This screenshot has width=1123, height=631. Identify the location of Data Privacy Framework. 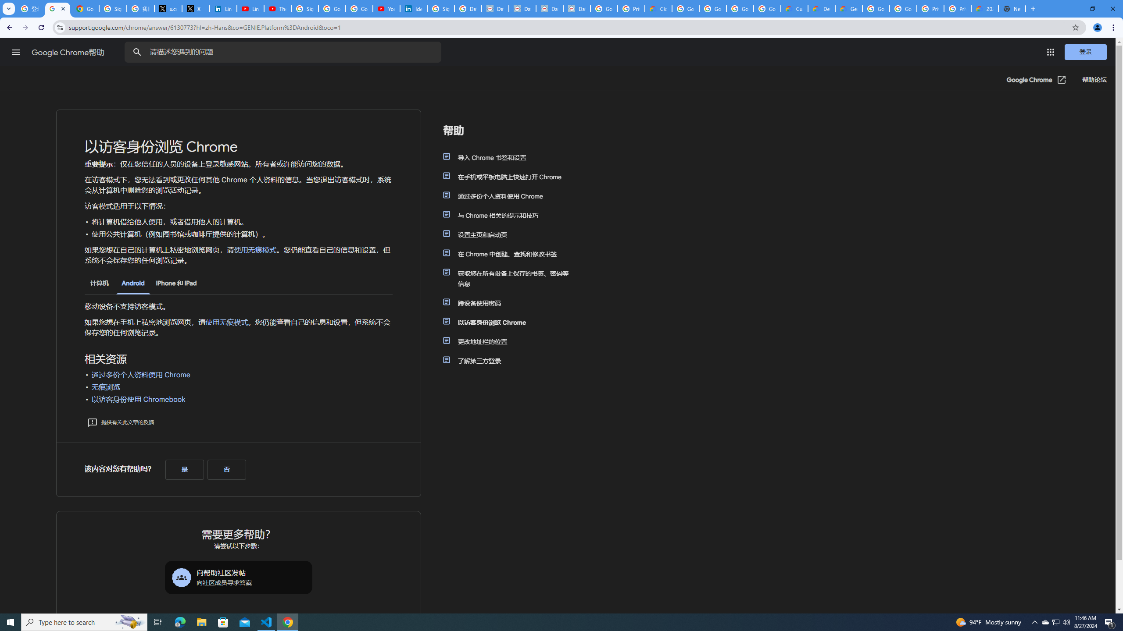
(576, 9).